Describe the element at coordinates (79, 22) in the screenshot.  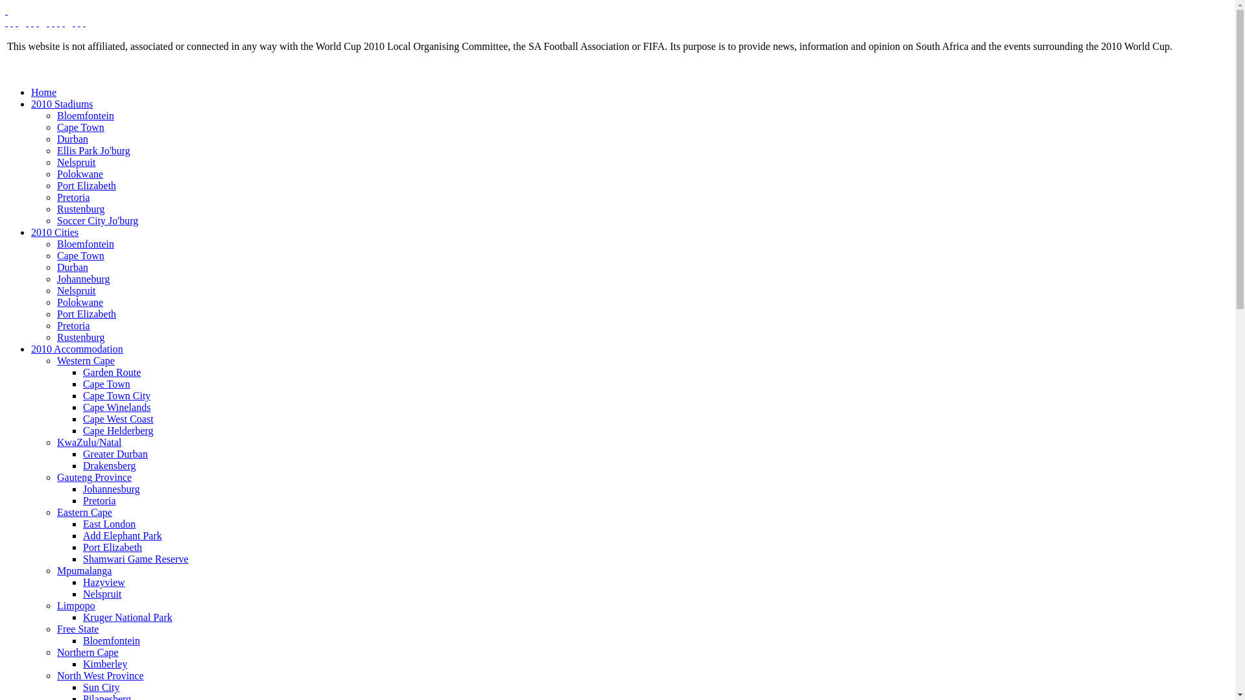
I see ` ` at that location.